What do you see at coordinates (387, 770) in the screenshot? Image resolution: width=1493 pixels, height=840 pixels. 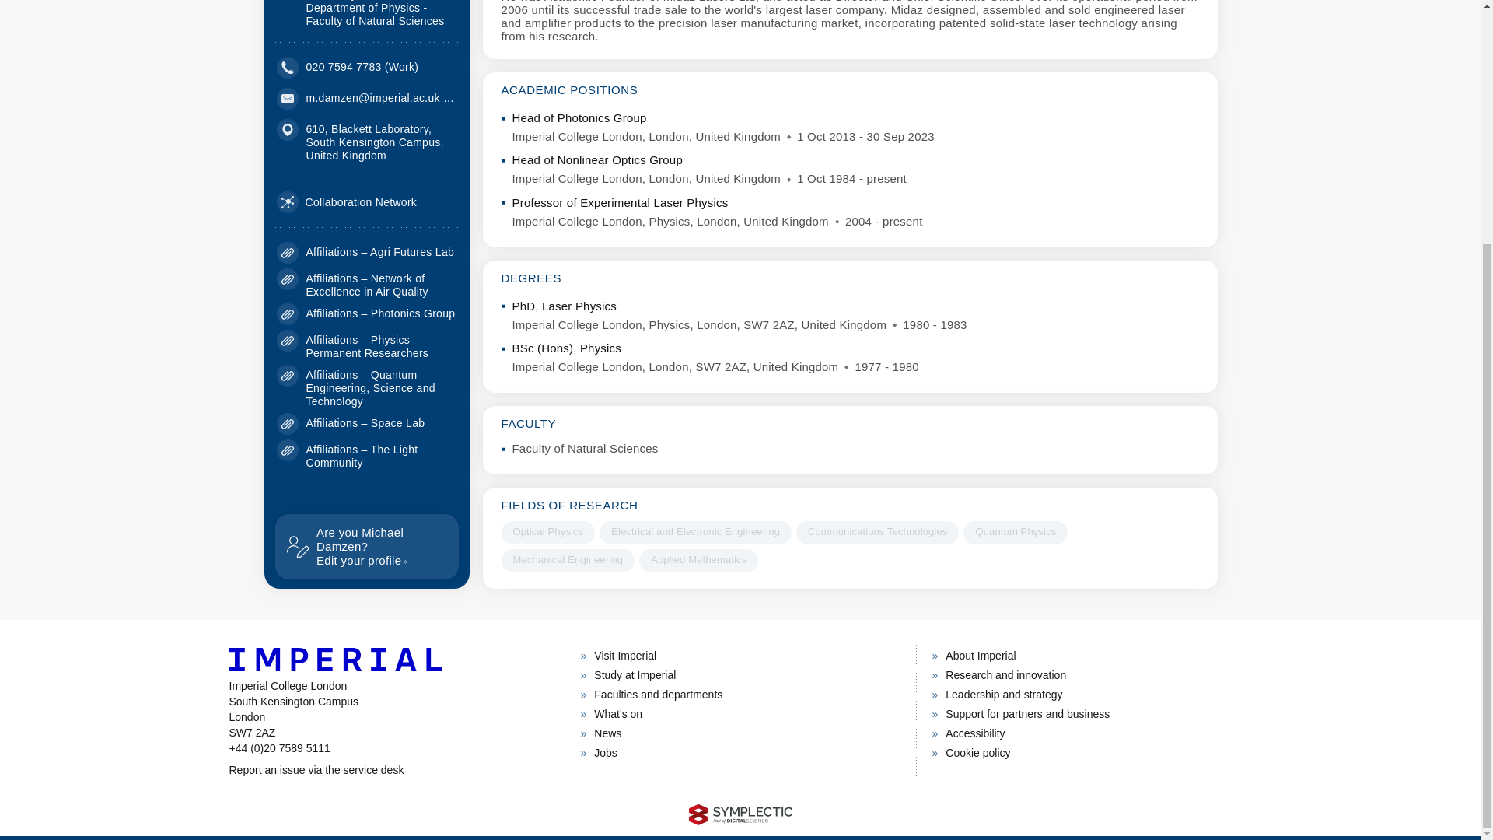 I see `Quantum Physics` at bounding box center [387, 770].